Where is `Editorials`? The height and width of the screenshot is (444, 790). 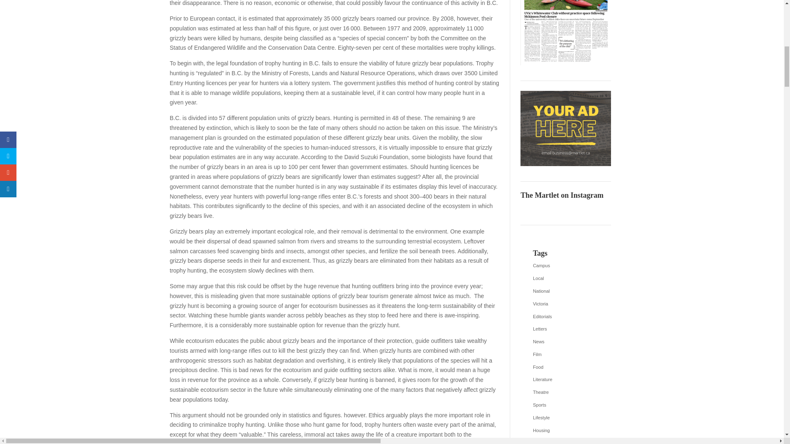
Editorials is located at coordinates (565, 317).